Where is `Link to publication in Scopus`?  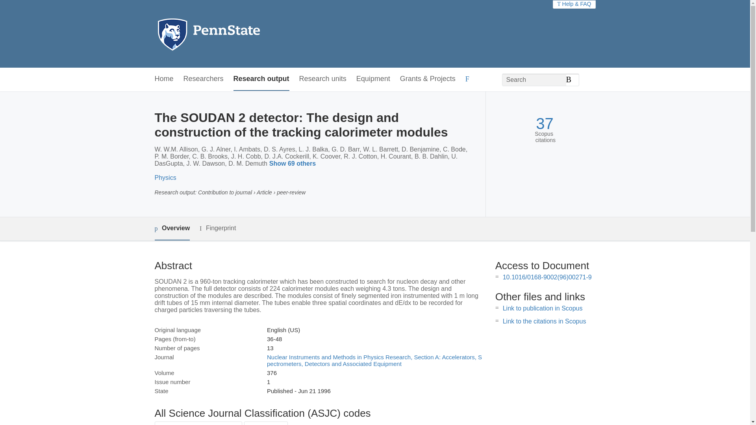 Link to publication in Scopus is located at coordinates (543, 308).